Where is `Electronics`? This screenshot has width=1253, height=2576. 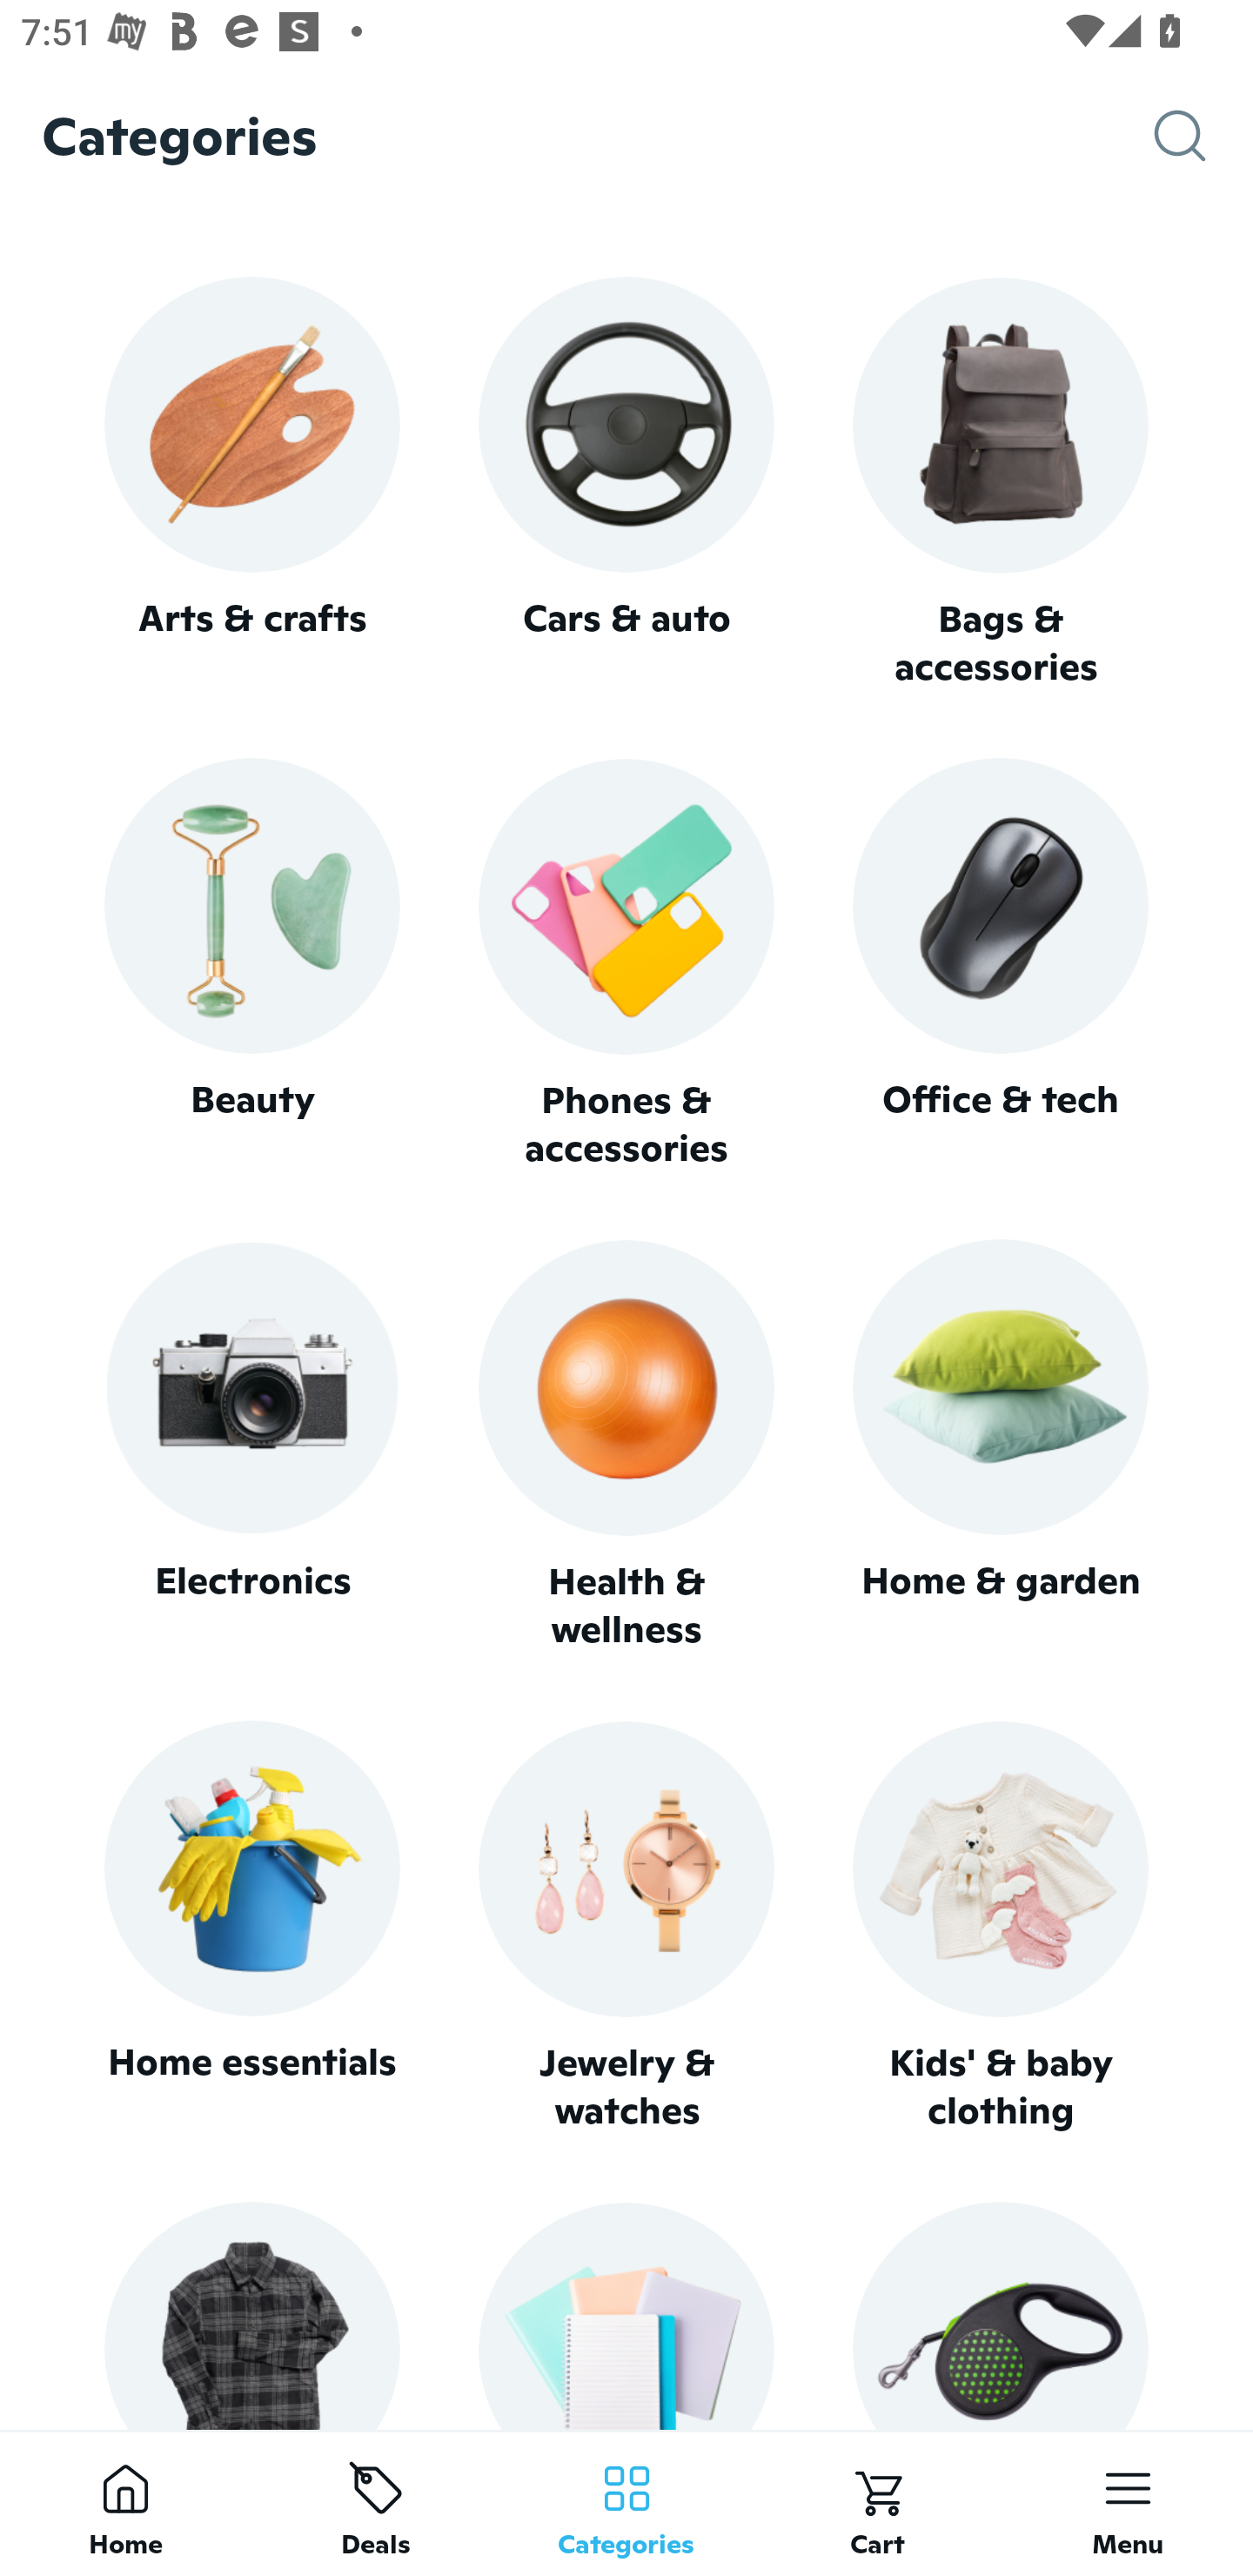
Electronics is located at coordinates (251, 1446).